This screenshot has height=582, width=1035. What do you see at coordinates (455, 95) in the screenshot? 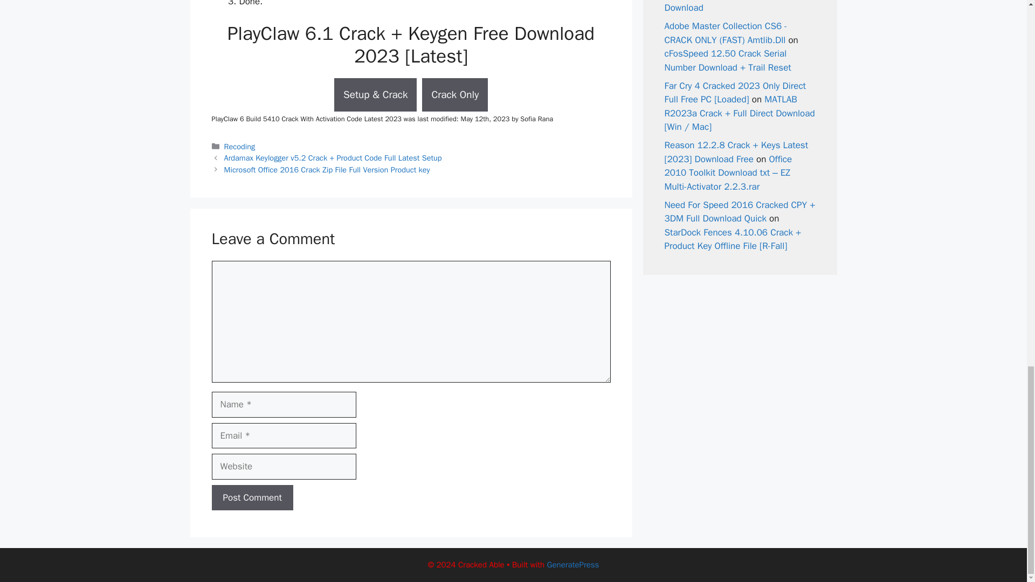
I see `Crack Only` at bounding box center [455, 95].